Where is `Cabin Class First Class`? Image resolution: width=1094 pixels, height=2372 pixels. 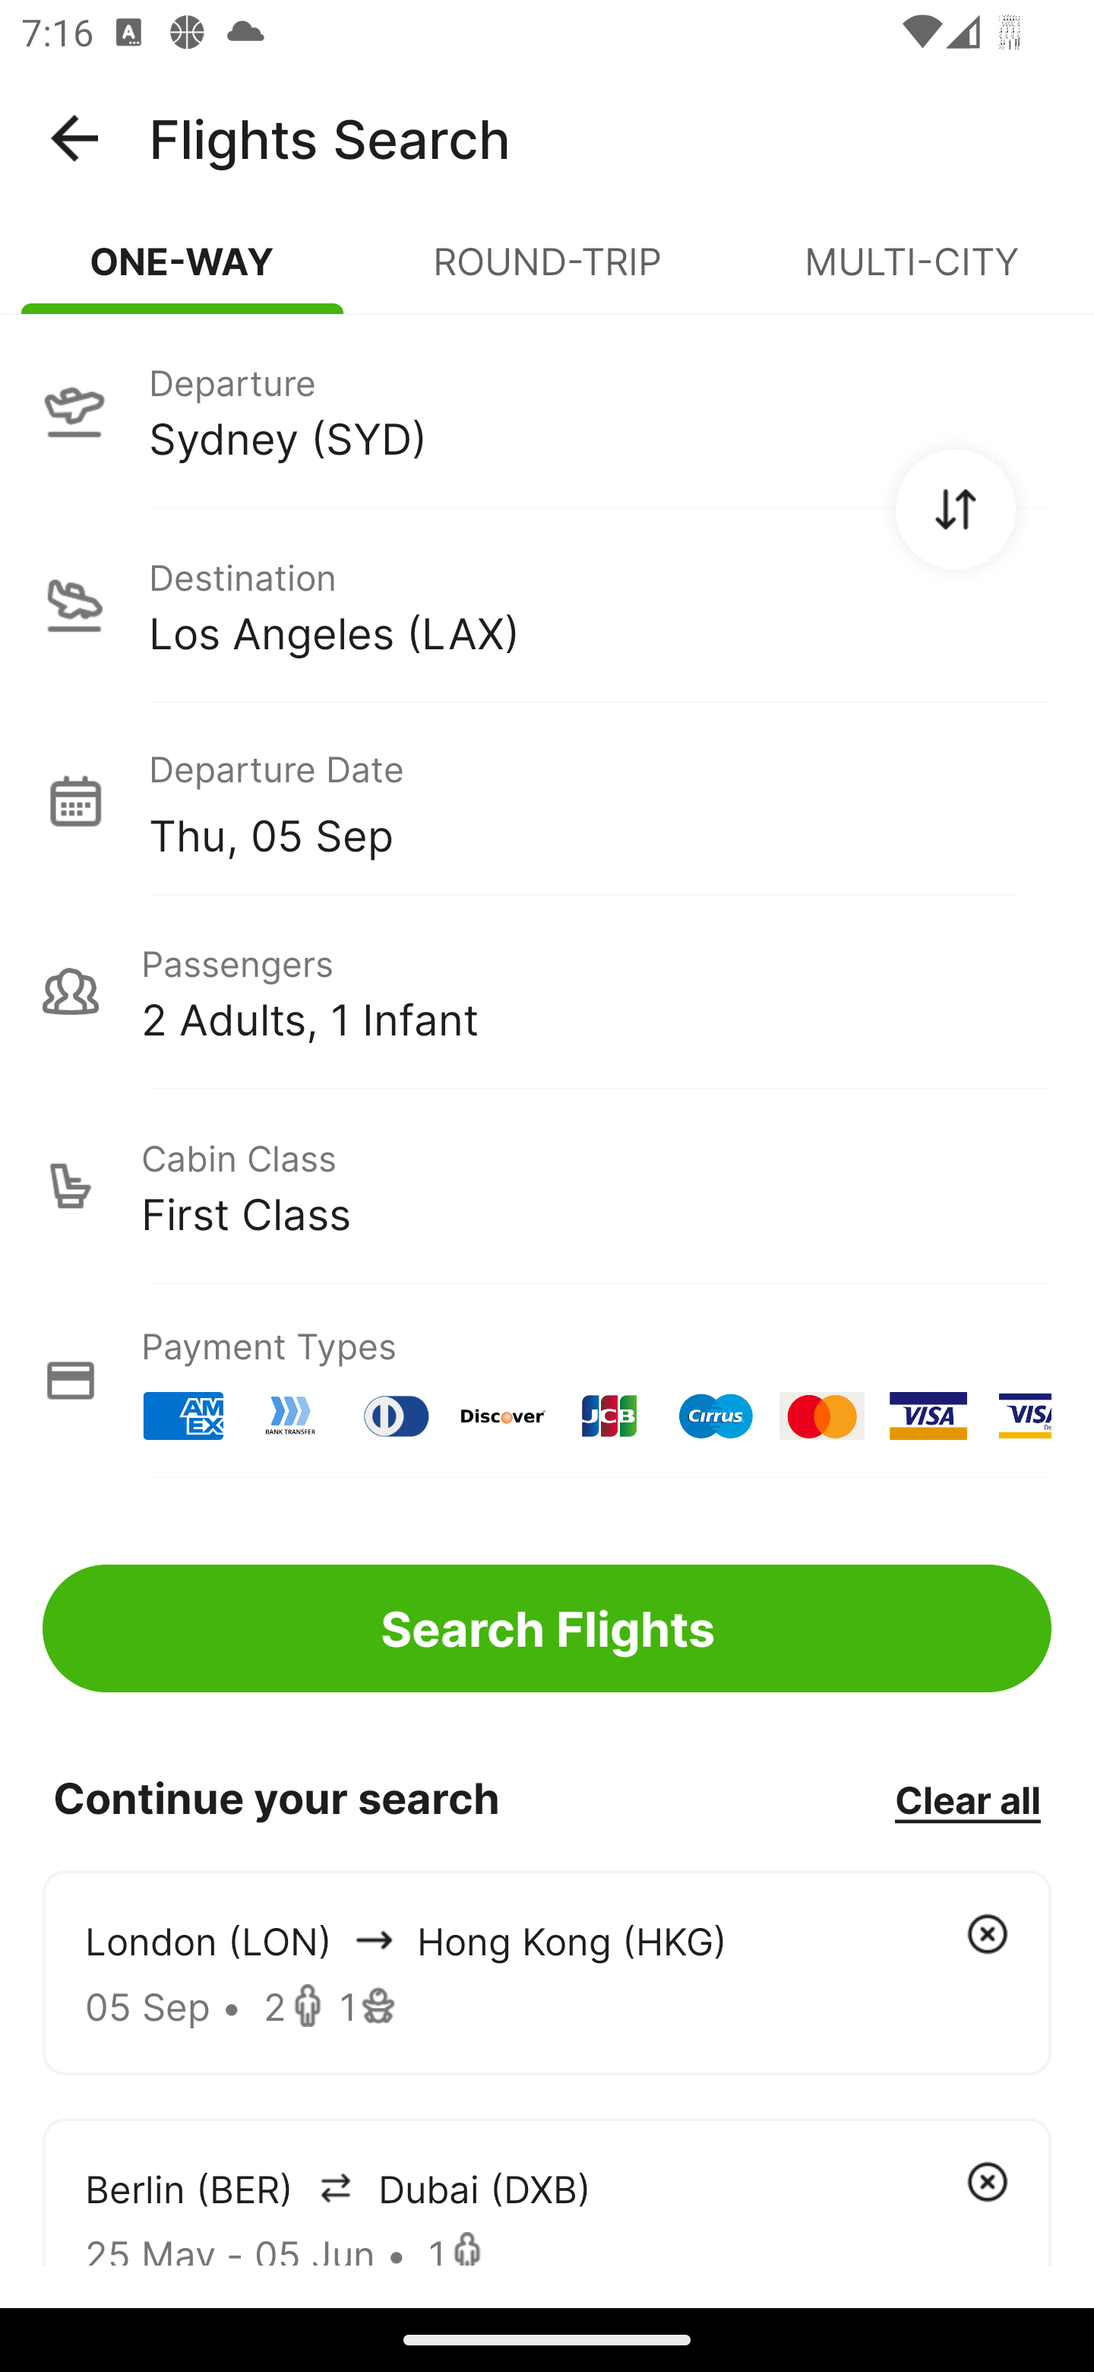
Cabin Class First Class is located at coordinates (547, 1186).